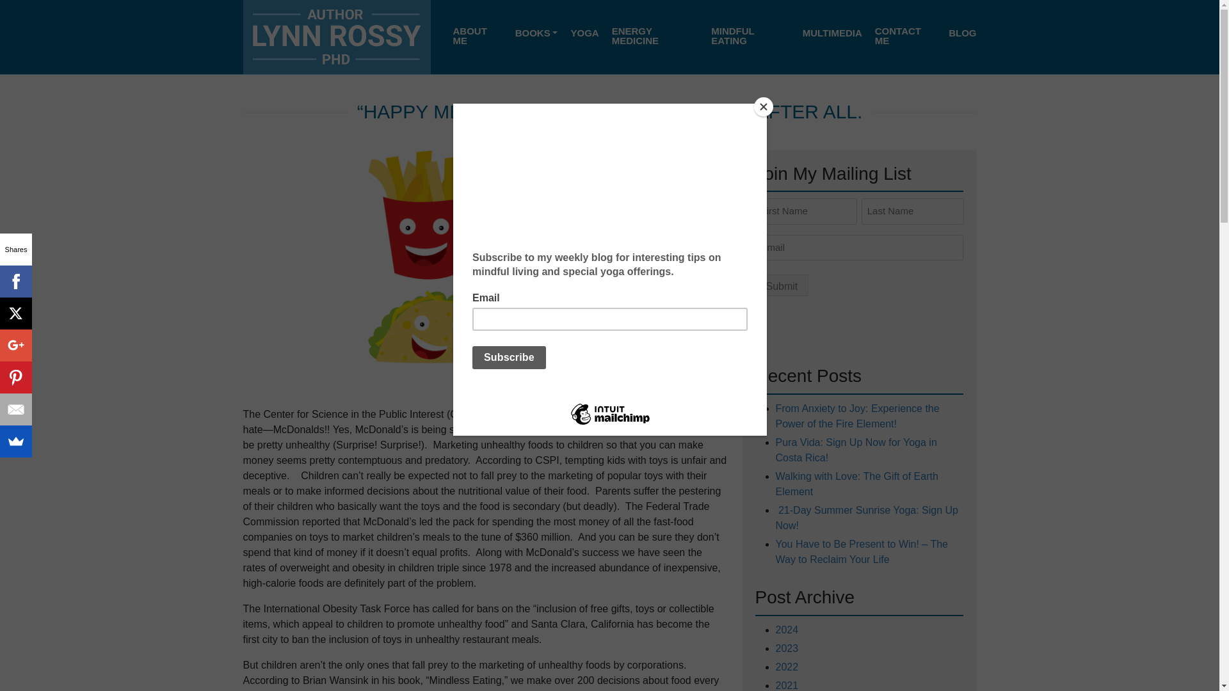 The width and height of the screenshot is (1229, 691). I want to click on 2021, so click(787, 685).